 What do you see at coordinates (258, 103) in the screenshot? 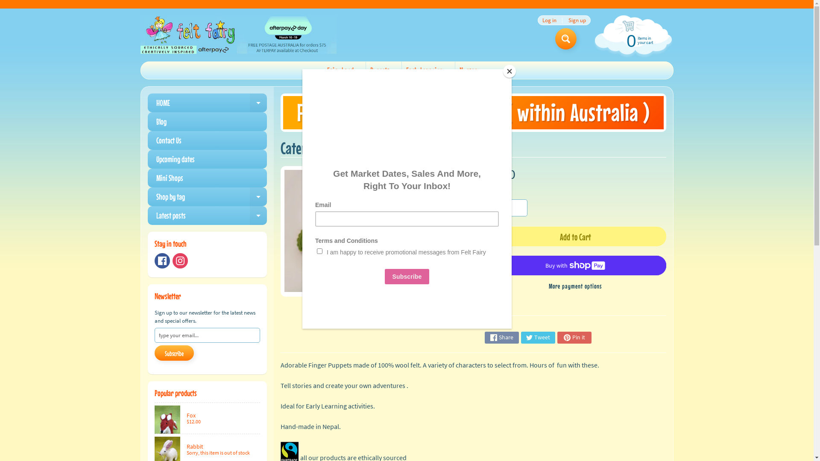
I see `Expand child menu` at bounding box center [258, 103].